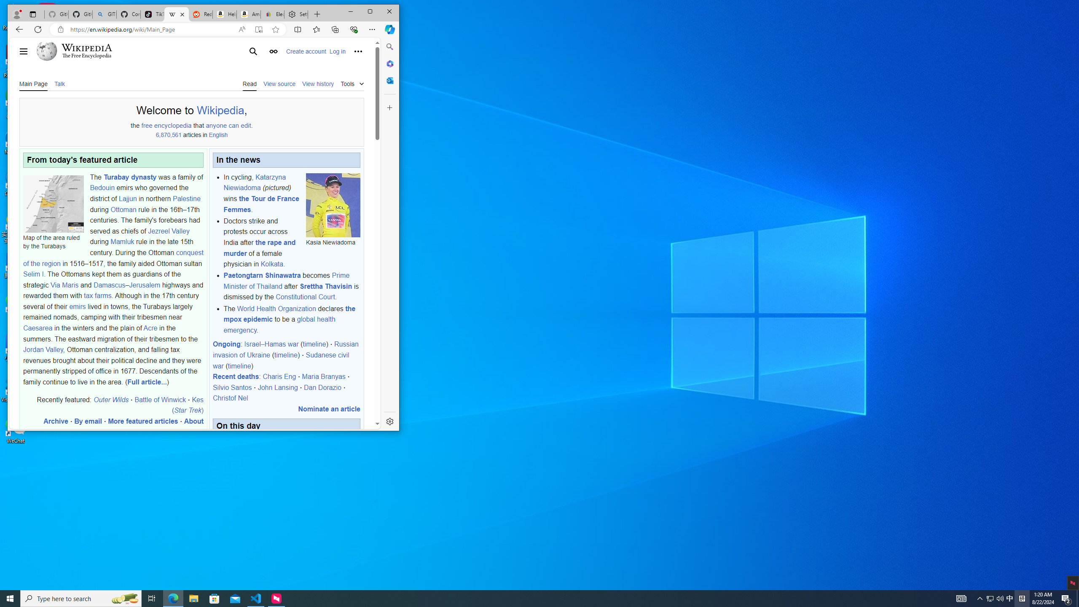 Image resolution: width=1079 pixels, height=607 pixels. What do you see at coordinates (113, 258) in the screenshot?
I see `conquest of the region` at bounding box center [113, 258].